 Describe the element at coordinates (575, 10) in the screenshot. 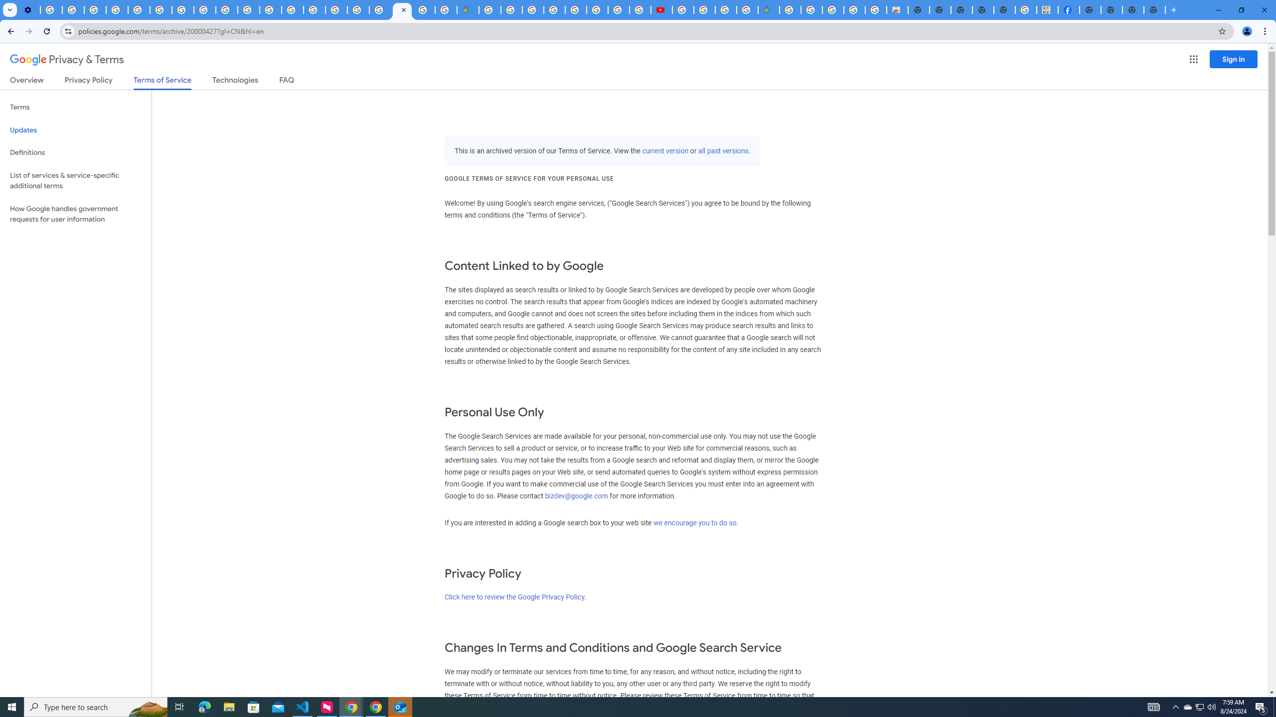

I see `Terms and Conditions` at that location.